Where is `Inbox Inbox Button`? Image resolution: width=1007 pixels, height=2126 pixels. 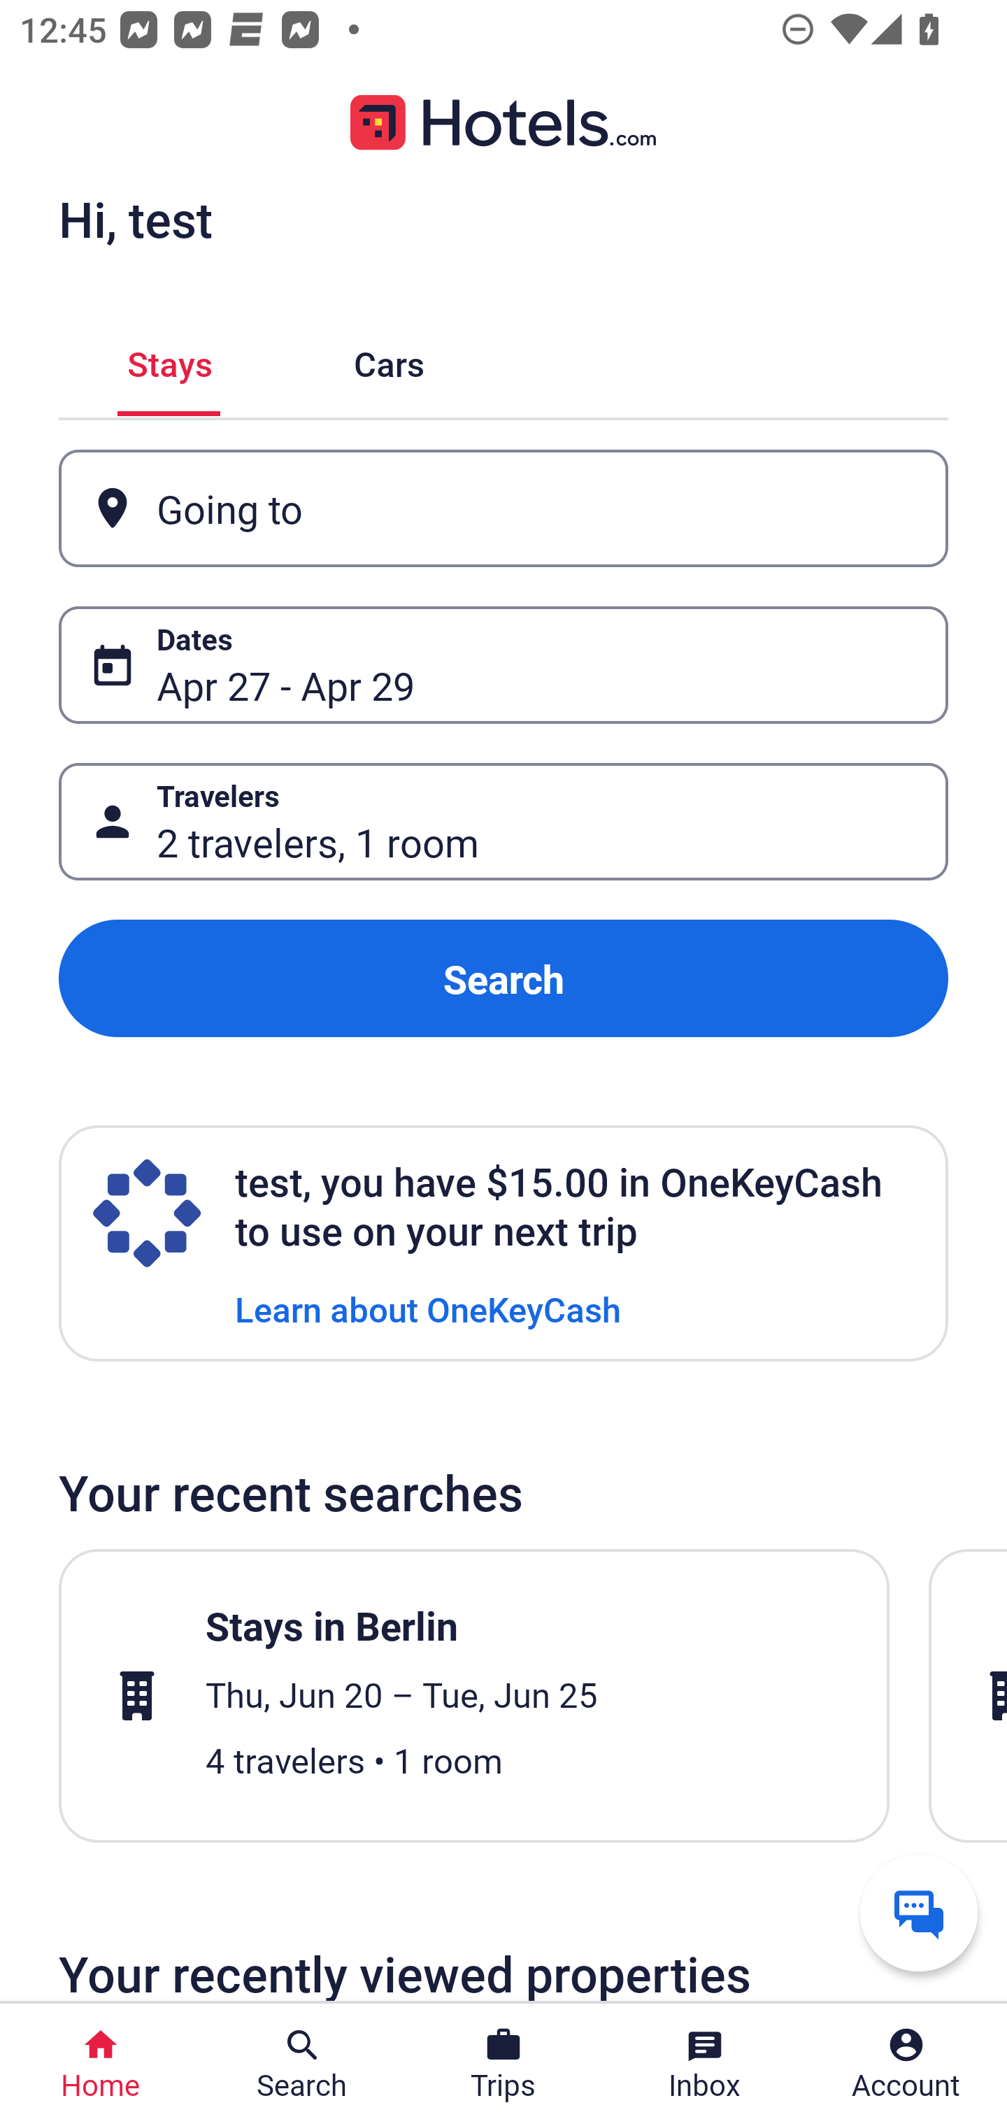 Inbox Inbox Button is located at coordinates (705, 2064).